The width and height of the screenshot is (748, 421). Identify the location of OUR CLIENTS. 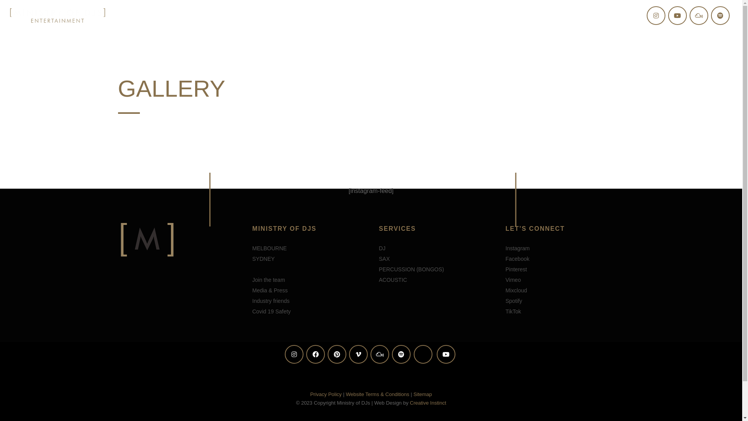
(439, 16).